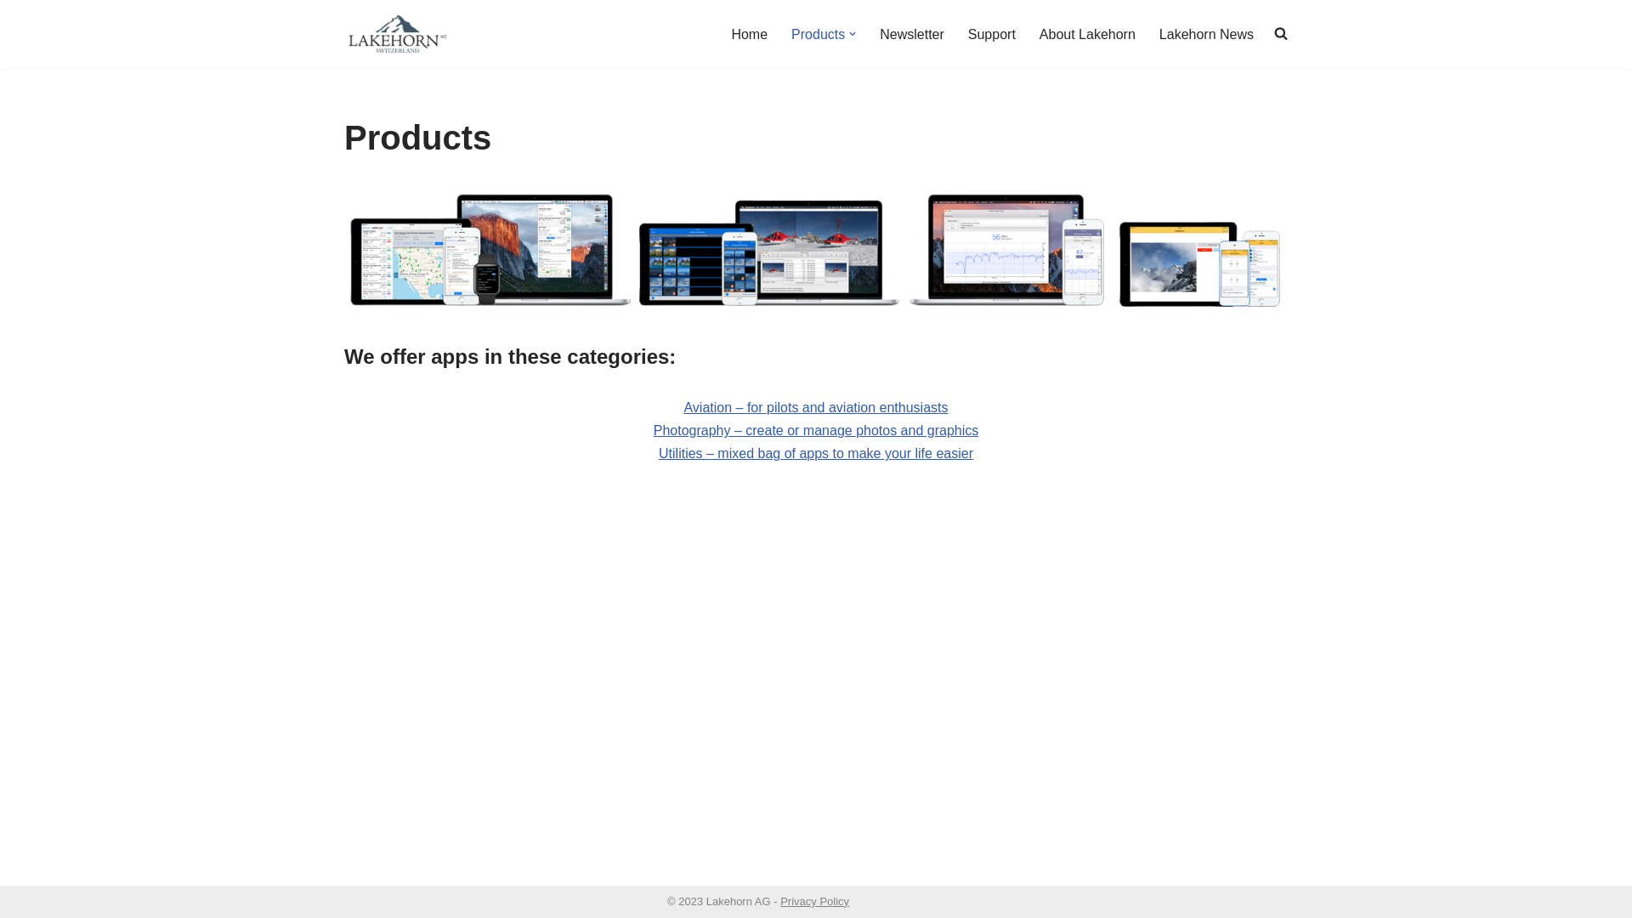 This screenshot has height=918, width=1632. What do you see at coordinates (818, 34) in the screenshot?
I see `Products` at bounding box center [818, 34].